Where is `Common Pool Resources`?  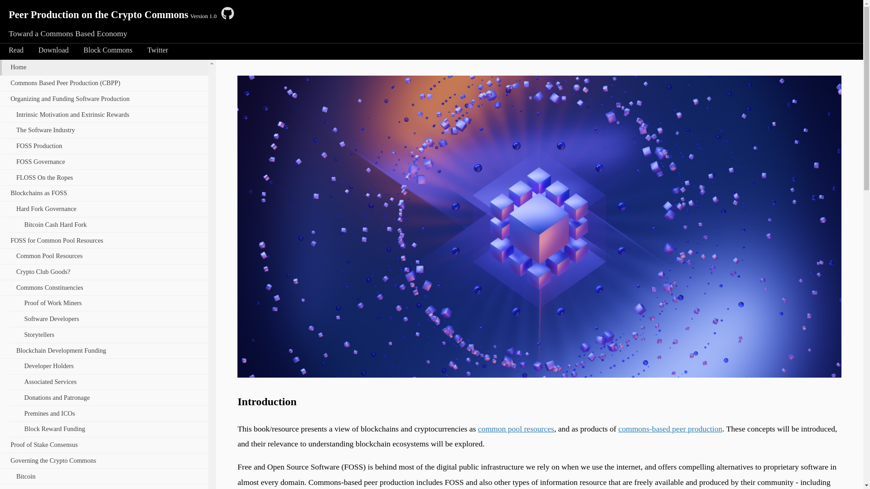
Common Pool Resources is located at coordinates (104, 256).